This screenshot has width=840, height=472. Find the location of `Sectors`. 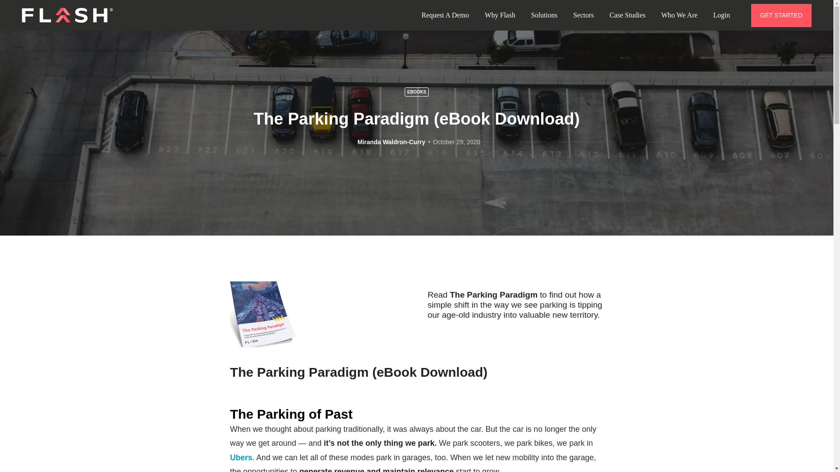

Sectors is located at coordinates (583, 15).